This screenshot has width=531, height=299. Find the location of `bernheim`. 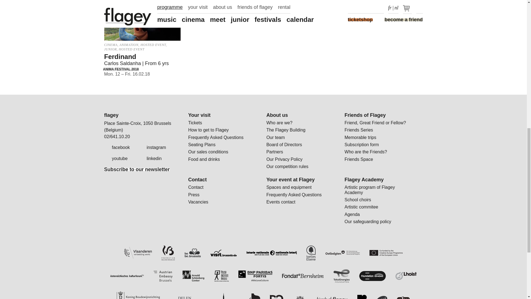

bernheim is located at coordinates (303, 276).